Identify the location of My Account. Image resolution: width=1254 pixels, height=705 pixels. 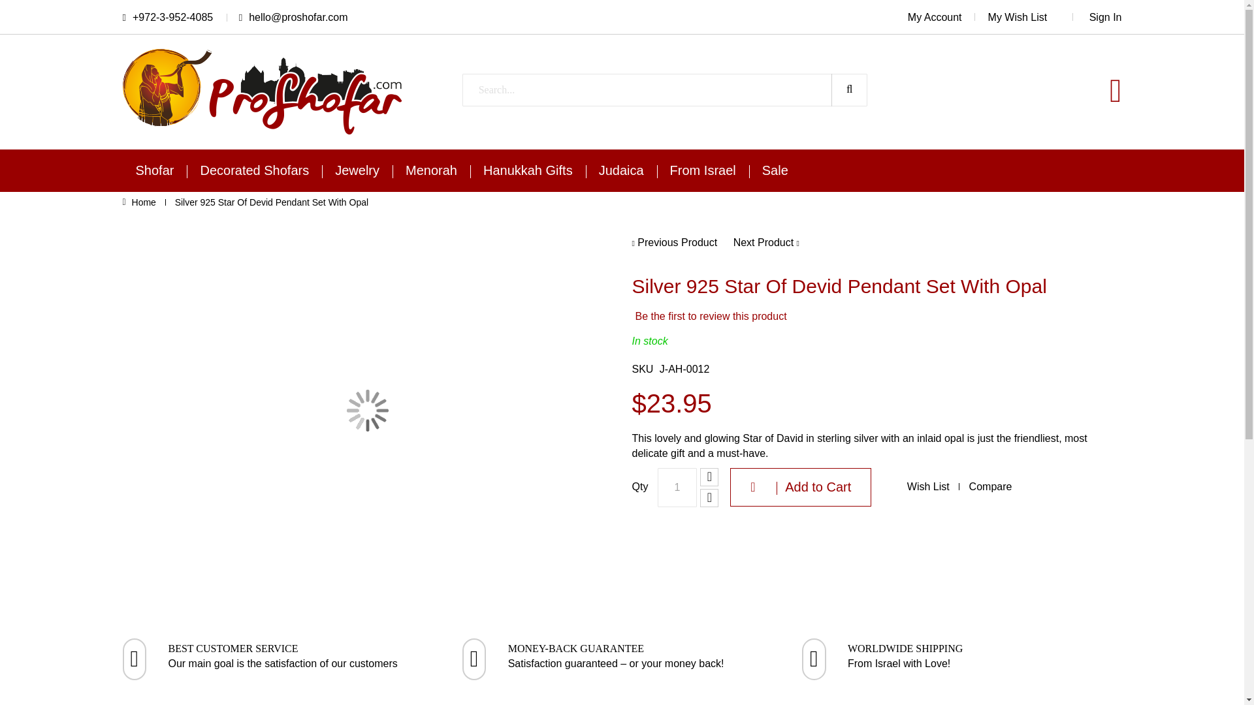
(942, 17).